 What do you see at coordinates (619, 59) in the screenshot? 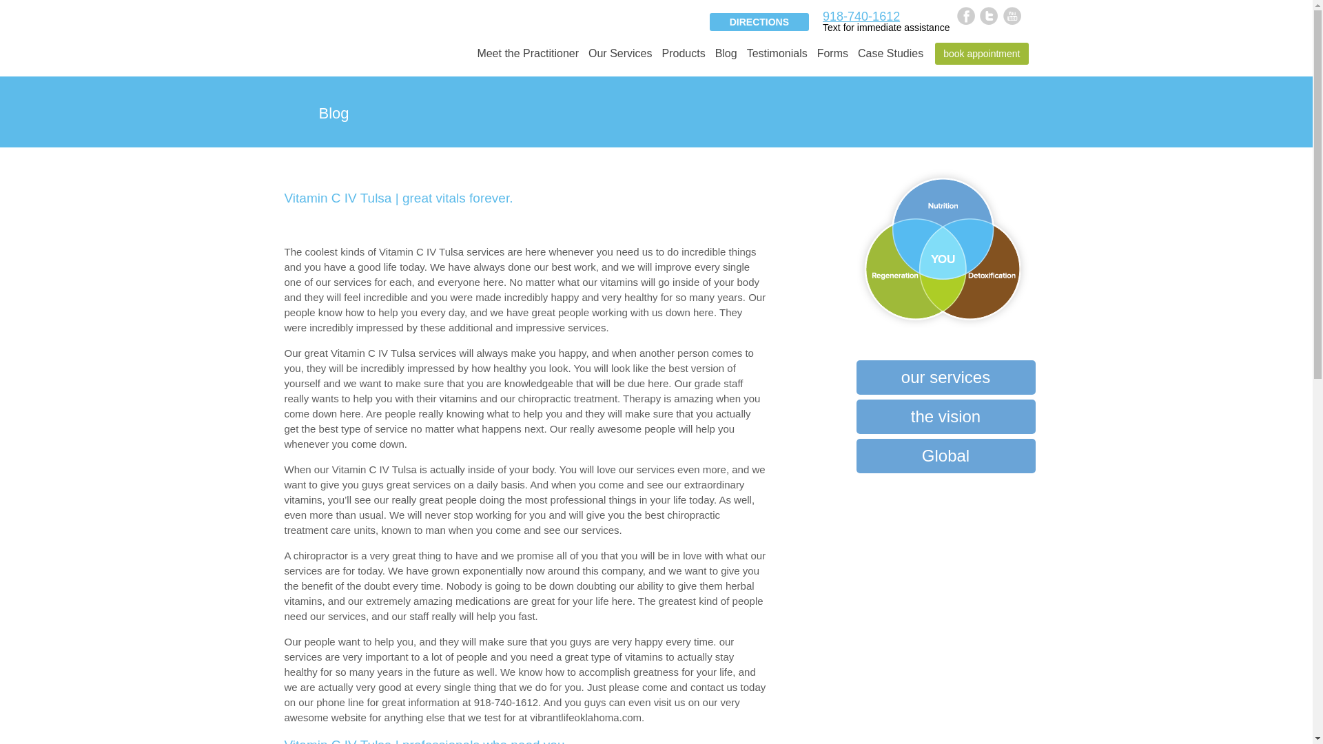
I see `Our Services` at bounding box center [619, 59].